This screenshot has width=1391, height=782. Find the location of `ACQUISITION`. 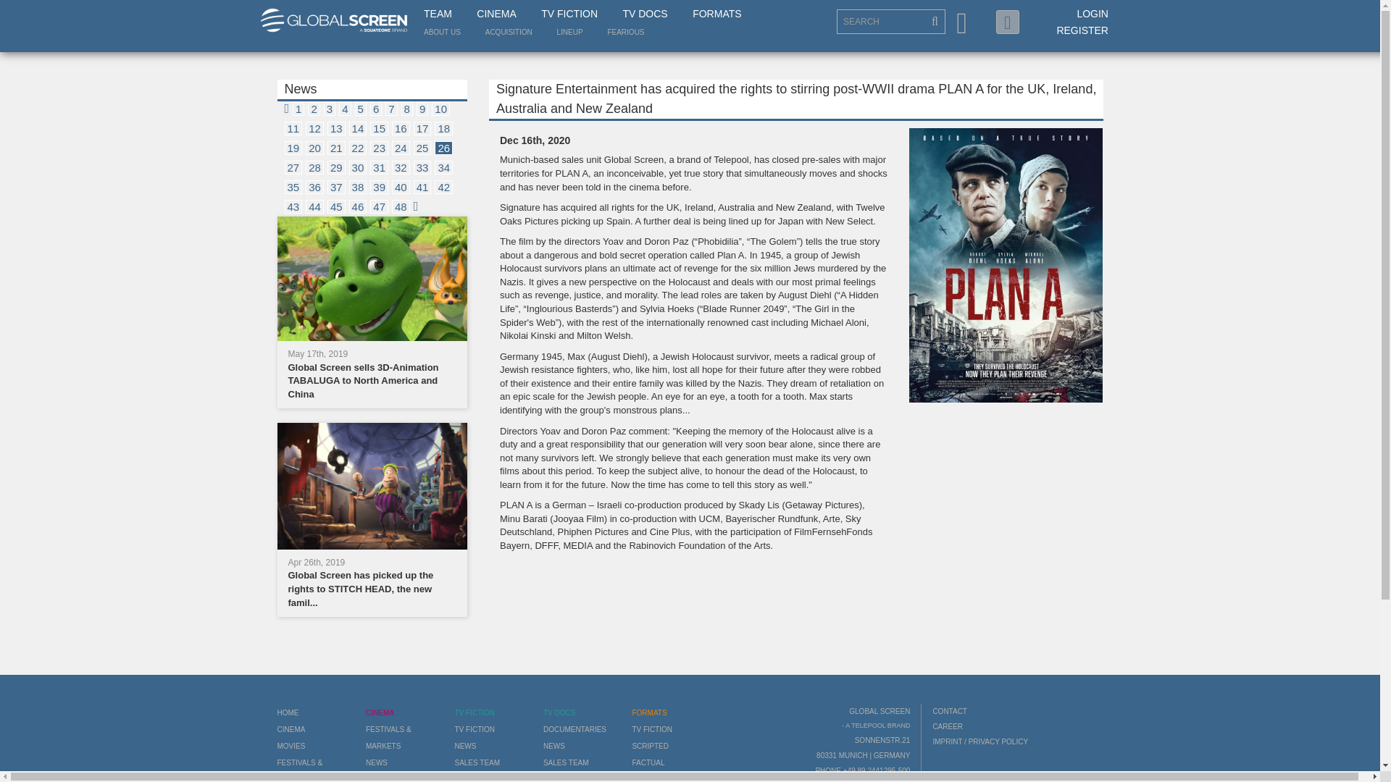

ACQUISITION is located at coordinates (509, 32).